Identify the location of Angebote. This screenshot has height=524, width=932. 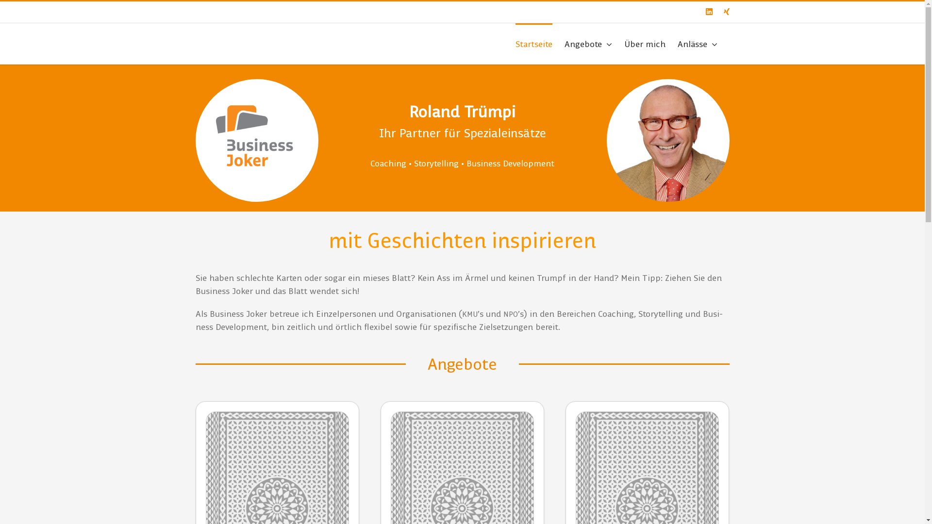
(588, 44).